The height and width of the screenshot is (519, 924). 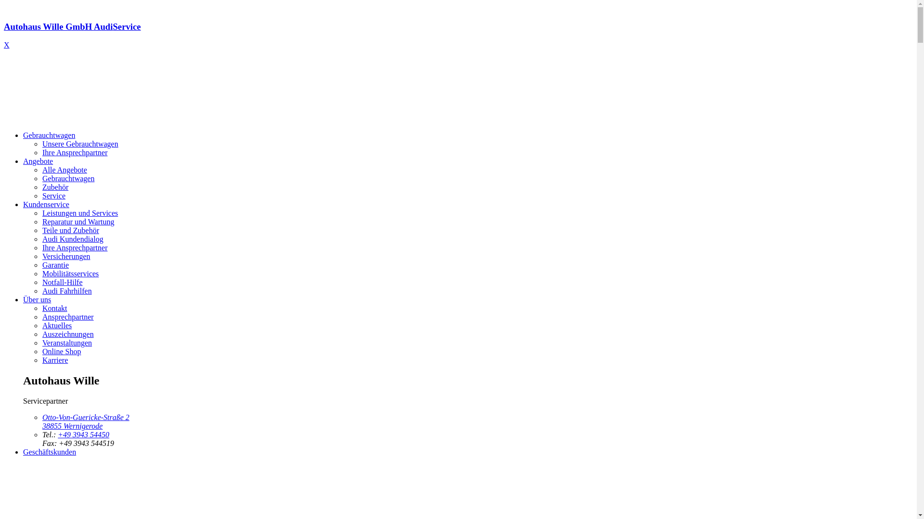 I want to click on Gebrauchtwagen, so click(x=49, y=136).